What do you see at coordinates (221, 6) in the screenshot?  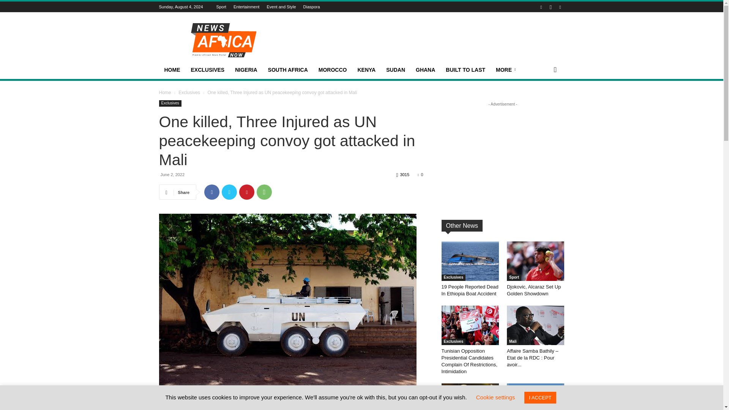 I see `Sport` at bounding box center [221, 6].